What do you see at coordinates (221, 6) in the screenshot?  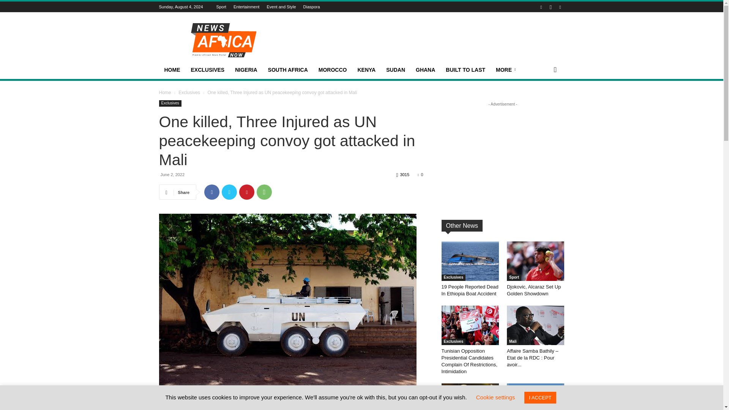 I see `Sport` at bounding box center [221, 6].